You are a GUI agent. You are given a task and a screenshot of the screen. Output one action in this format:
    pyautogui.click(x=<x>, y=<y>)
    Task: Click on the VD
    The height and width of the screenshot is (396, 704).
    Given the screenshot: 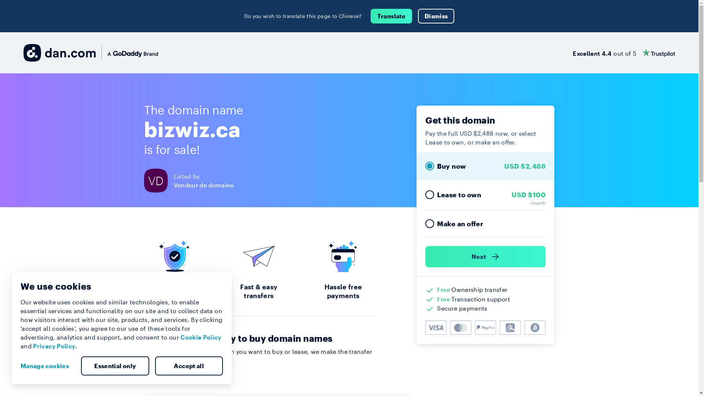 What is the action you would take?
    pyautogui.click(x=158, y=180)
    